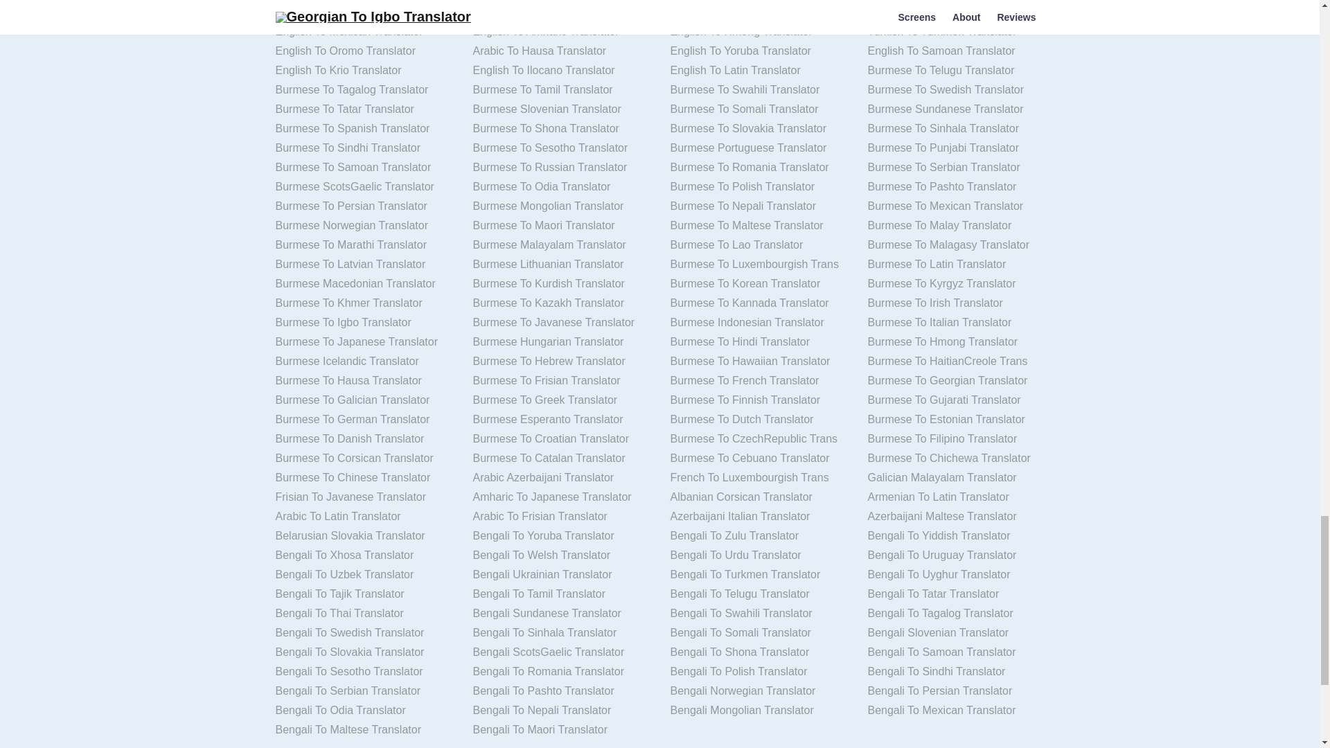  Describe the element at coordinates (363, 51) in the screenshot. I see `English To Oromo Translator` at that location.